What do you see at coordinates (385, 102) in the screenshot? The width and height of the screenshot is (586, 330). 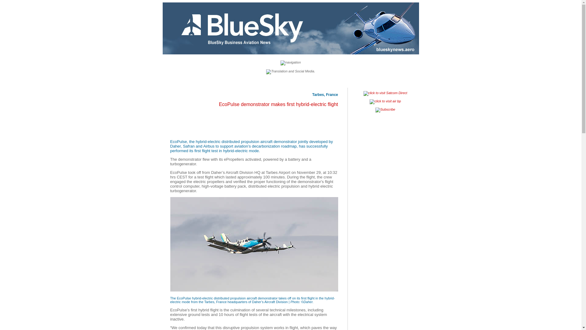 I see `click to visit air bp` at bounding box center [385, 102].